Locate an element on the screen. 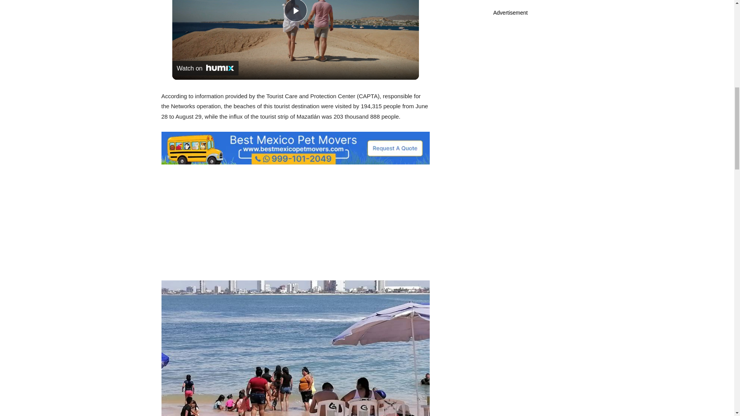  Play Video is located at coordinates (295, 11).